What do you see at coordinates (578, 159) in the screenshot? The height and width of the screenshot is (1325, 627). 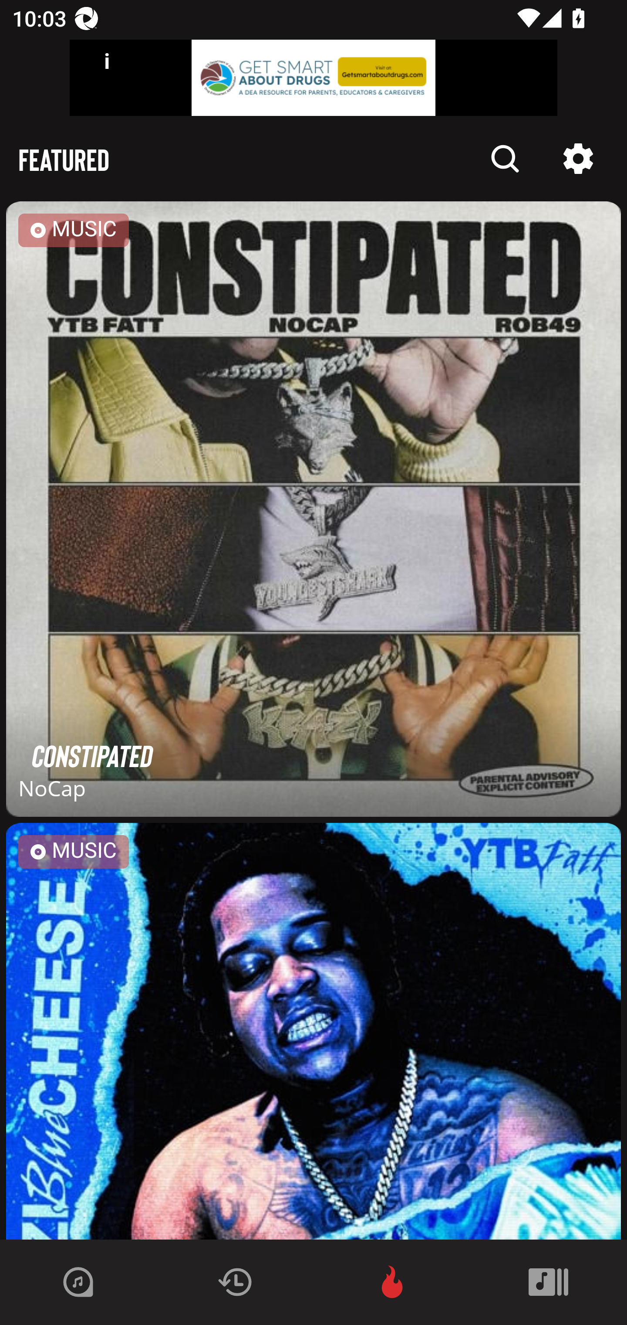 I see `Description` at bounding box center [578, 159].